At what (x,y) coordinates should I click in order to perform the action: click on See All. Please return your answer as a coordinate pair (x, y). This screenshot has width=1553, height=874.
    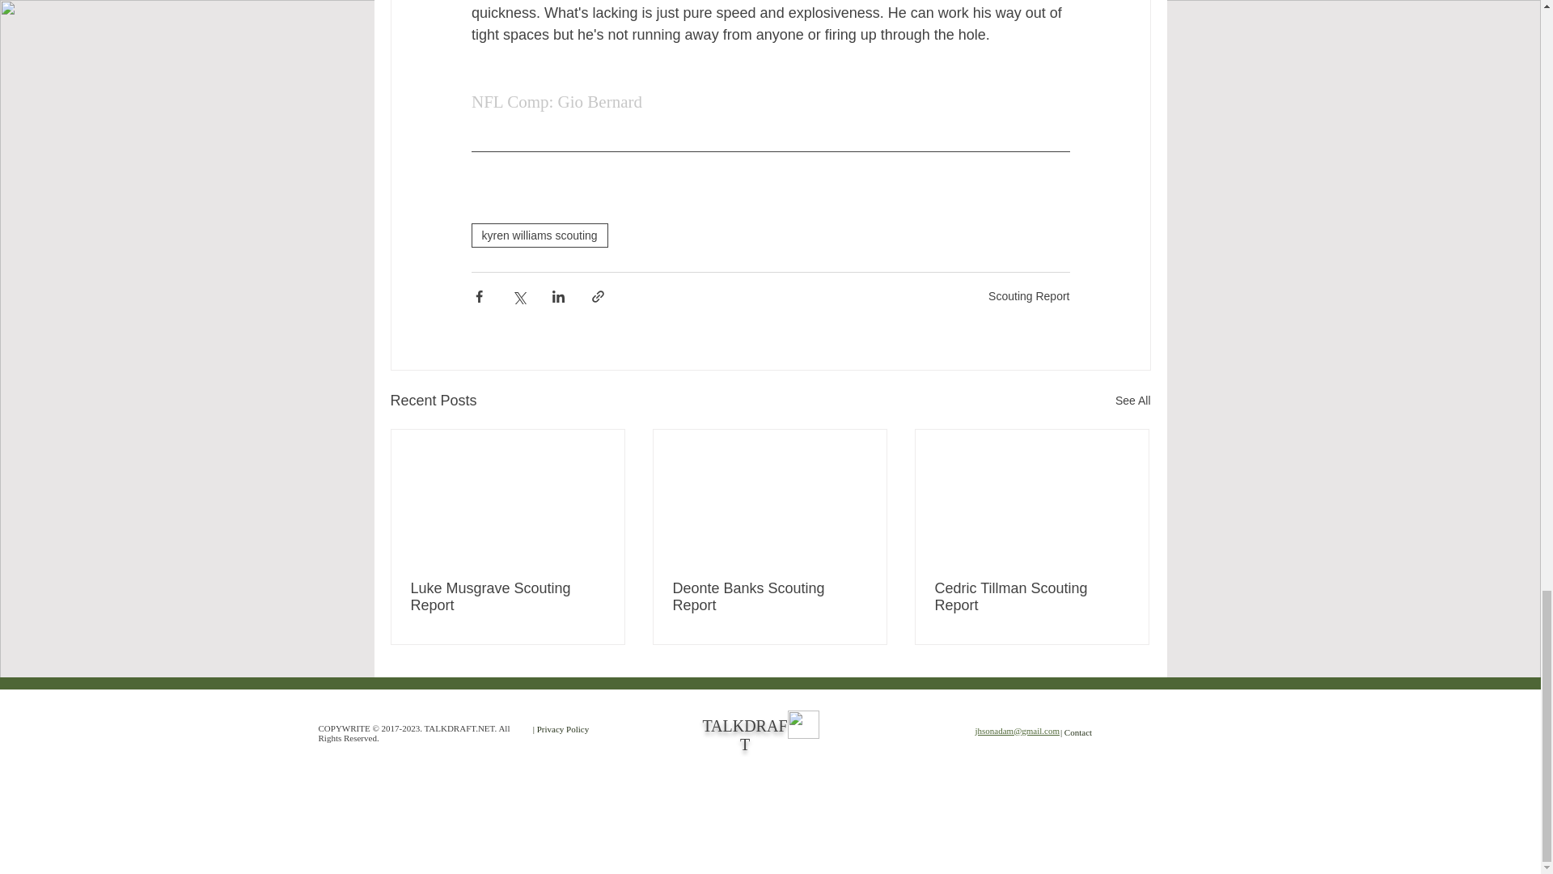
    Looking at the image, I should click on (1132, 400).